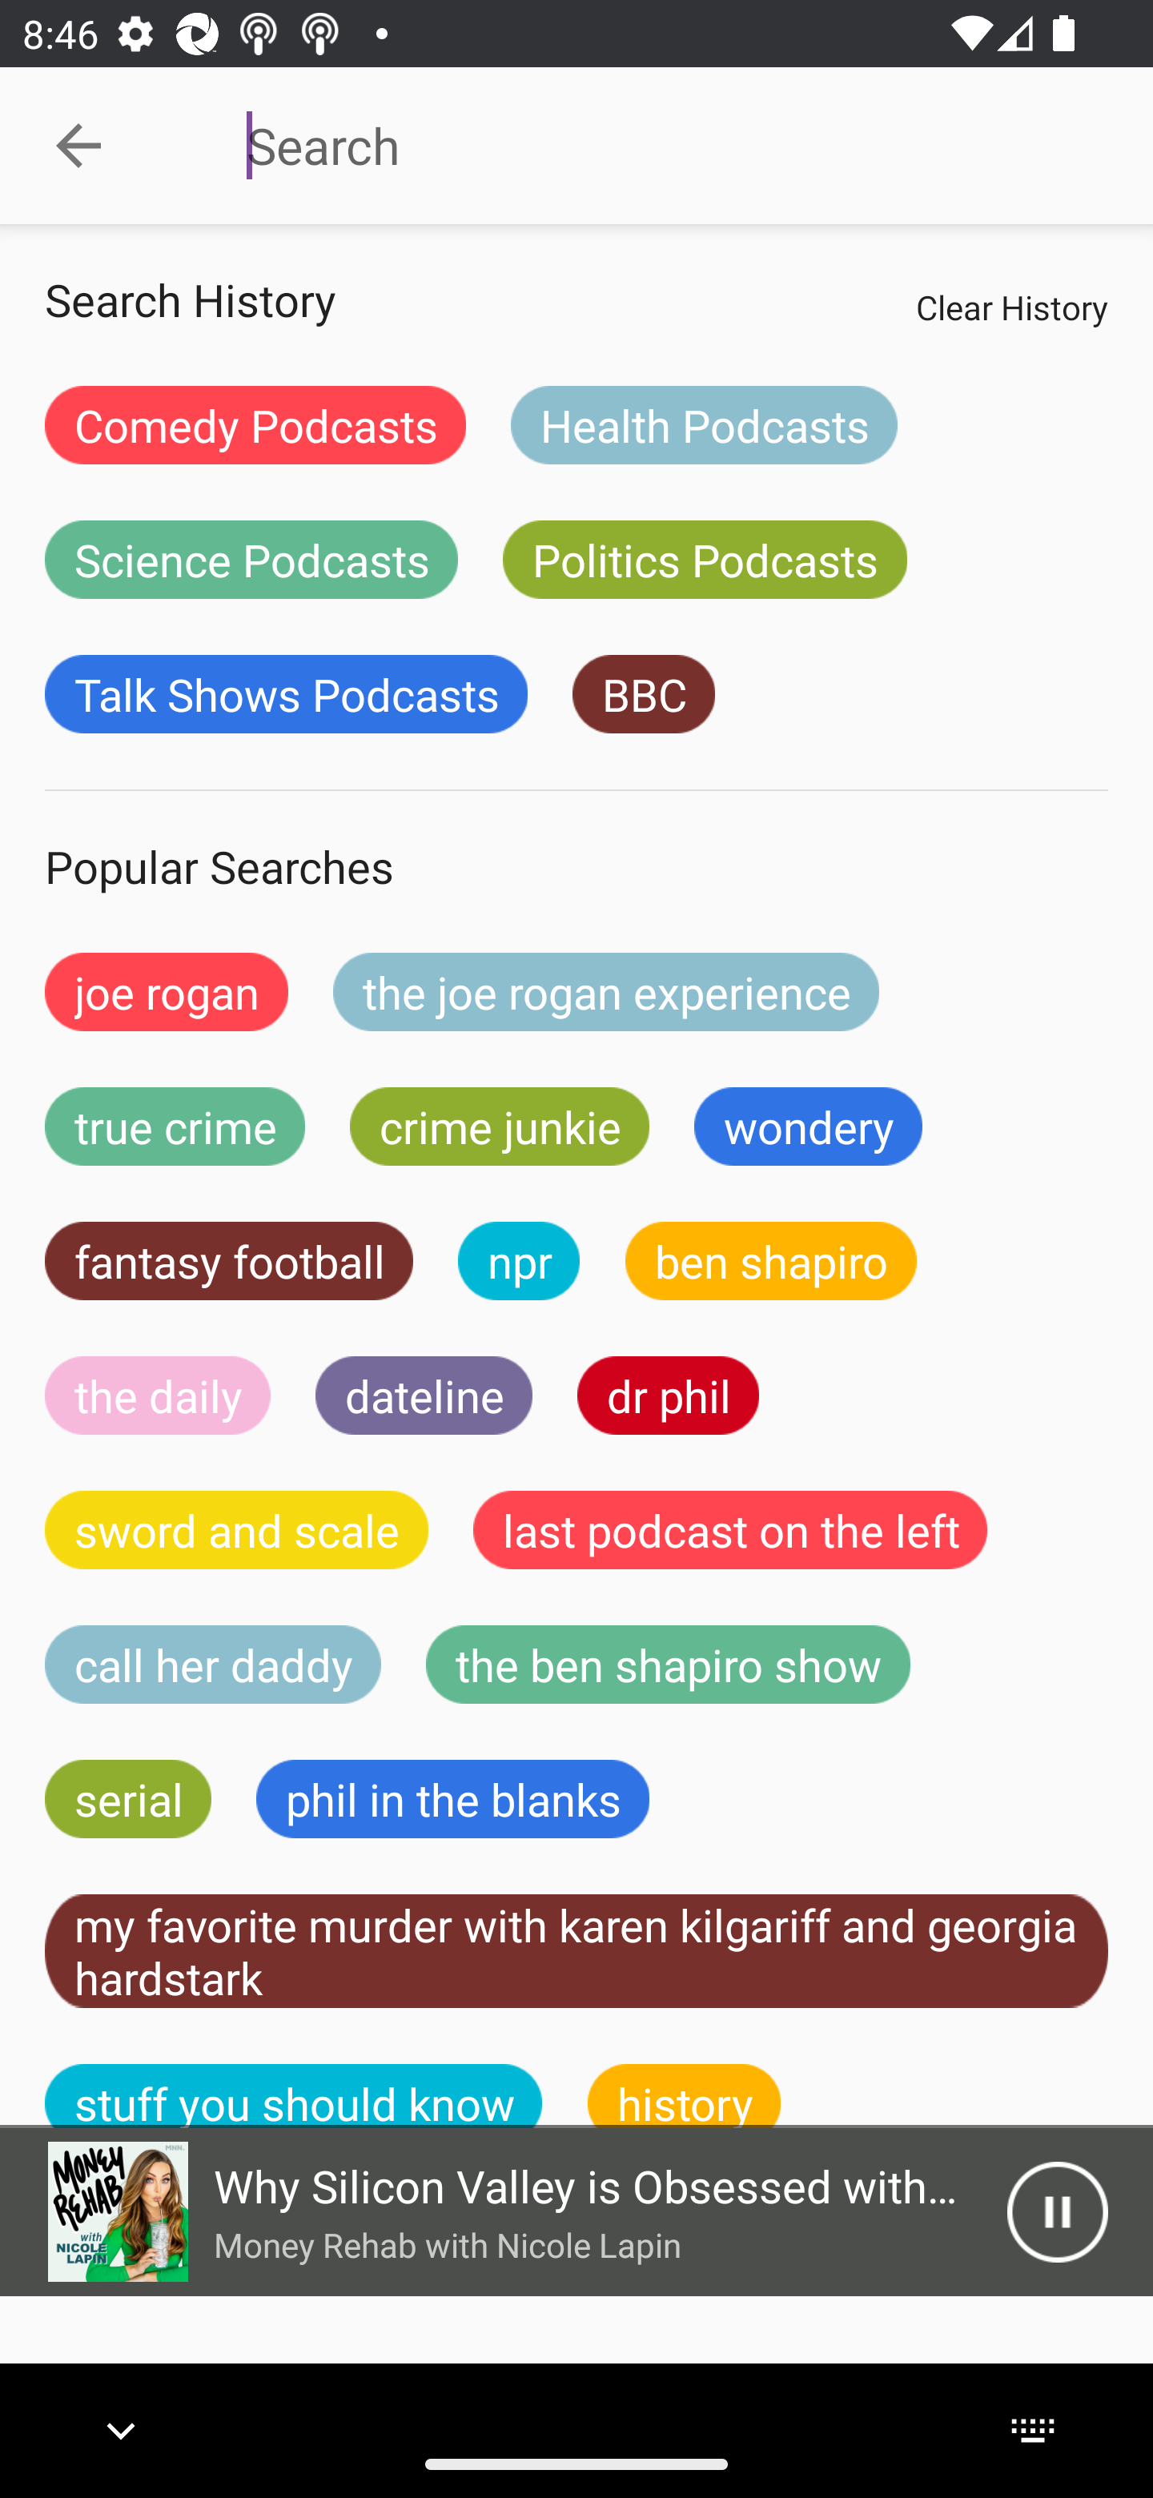 Image resolution: width=1153 pixels, height=2498 pixels. Describe the element at coordinates (251, 559) in the screenshot. I see `Science Podcasts` at that location.